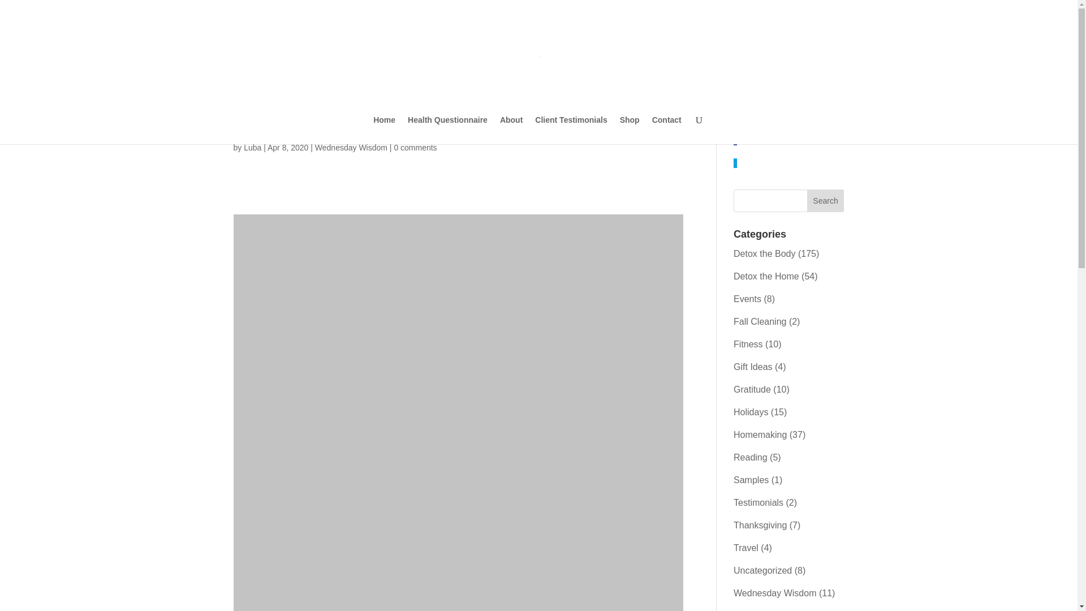 This screenshot has height=611, width=1086. I want to click on Detox the Home, so click(766, 276).